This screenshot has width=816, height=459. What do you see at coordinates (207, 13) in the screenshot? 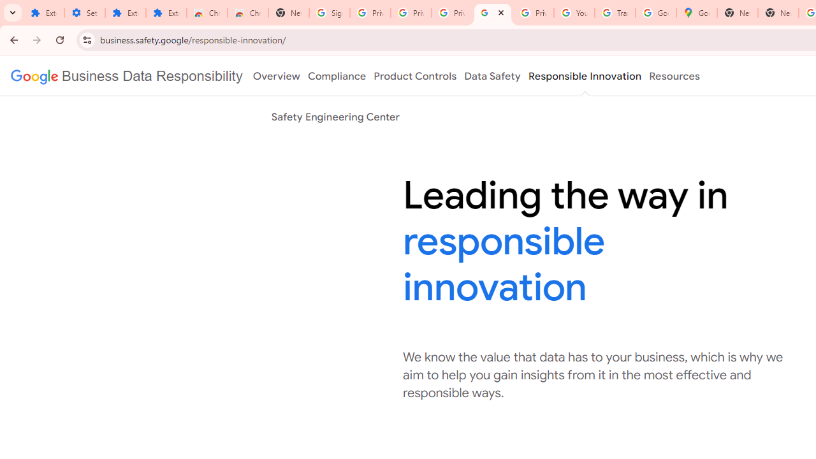
I see `Chrome Web Store` at bounding box center [207, 13].